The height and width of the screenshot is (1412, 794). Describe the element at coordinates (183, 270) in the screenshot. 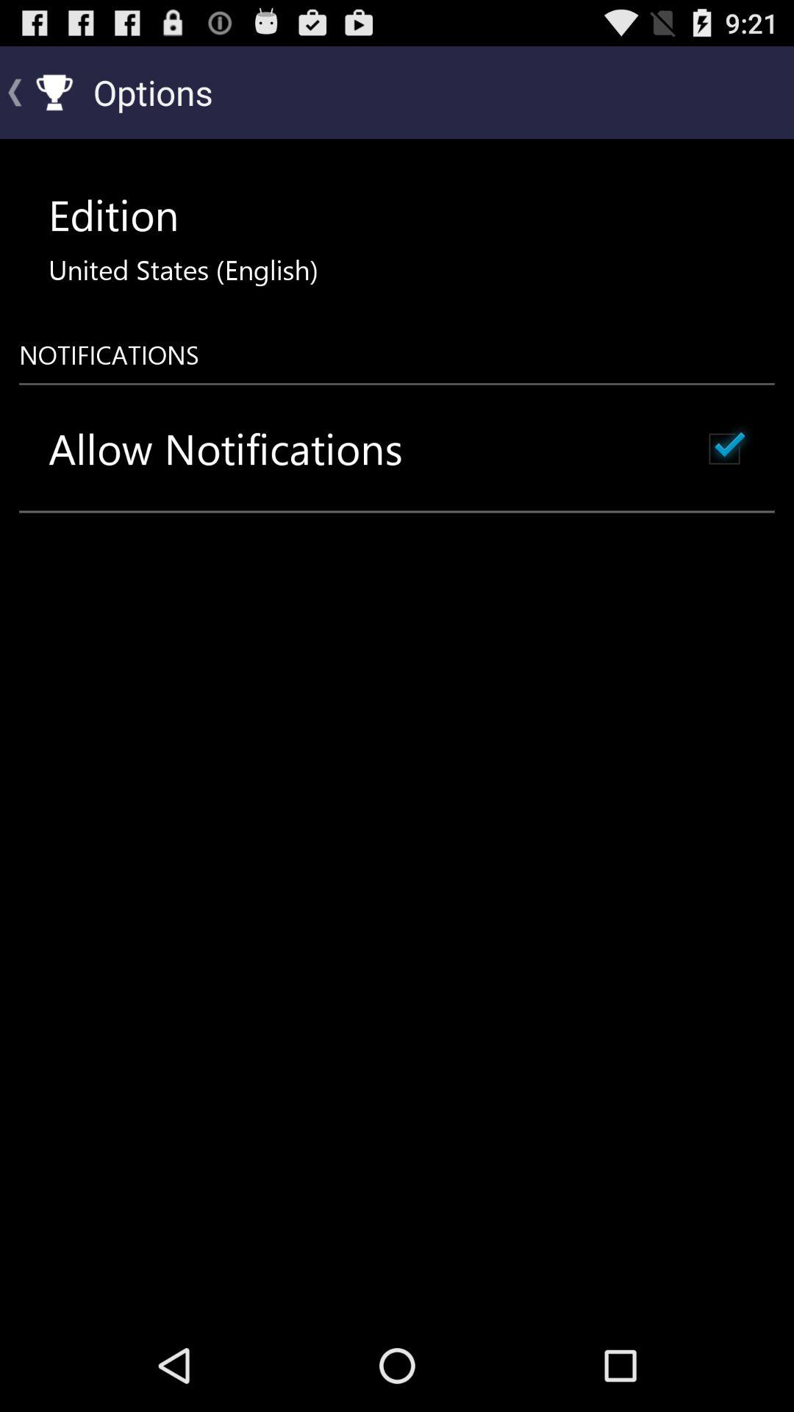

I see `turn on united states (english) icon` at that location.